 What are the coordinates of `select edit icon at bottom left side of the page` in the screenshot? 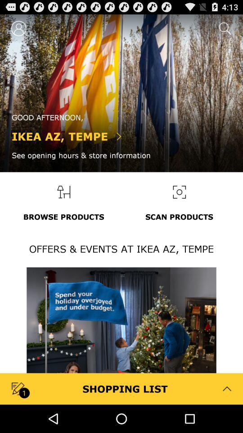 It's located at (19, 389).